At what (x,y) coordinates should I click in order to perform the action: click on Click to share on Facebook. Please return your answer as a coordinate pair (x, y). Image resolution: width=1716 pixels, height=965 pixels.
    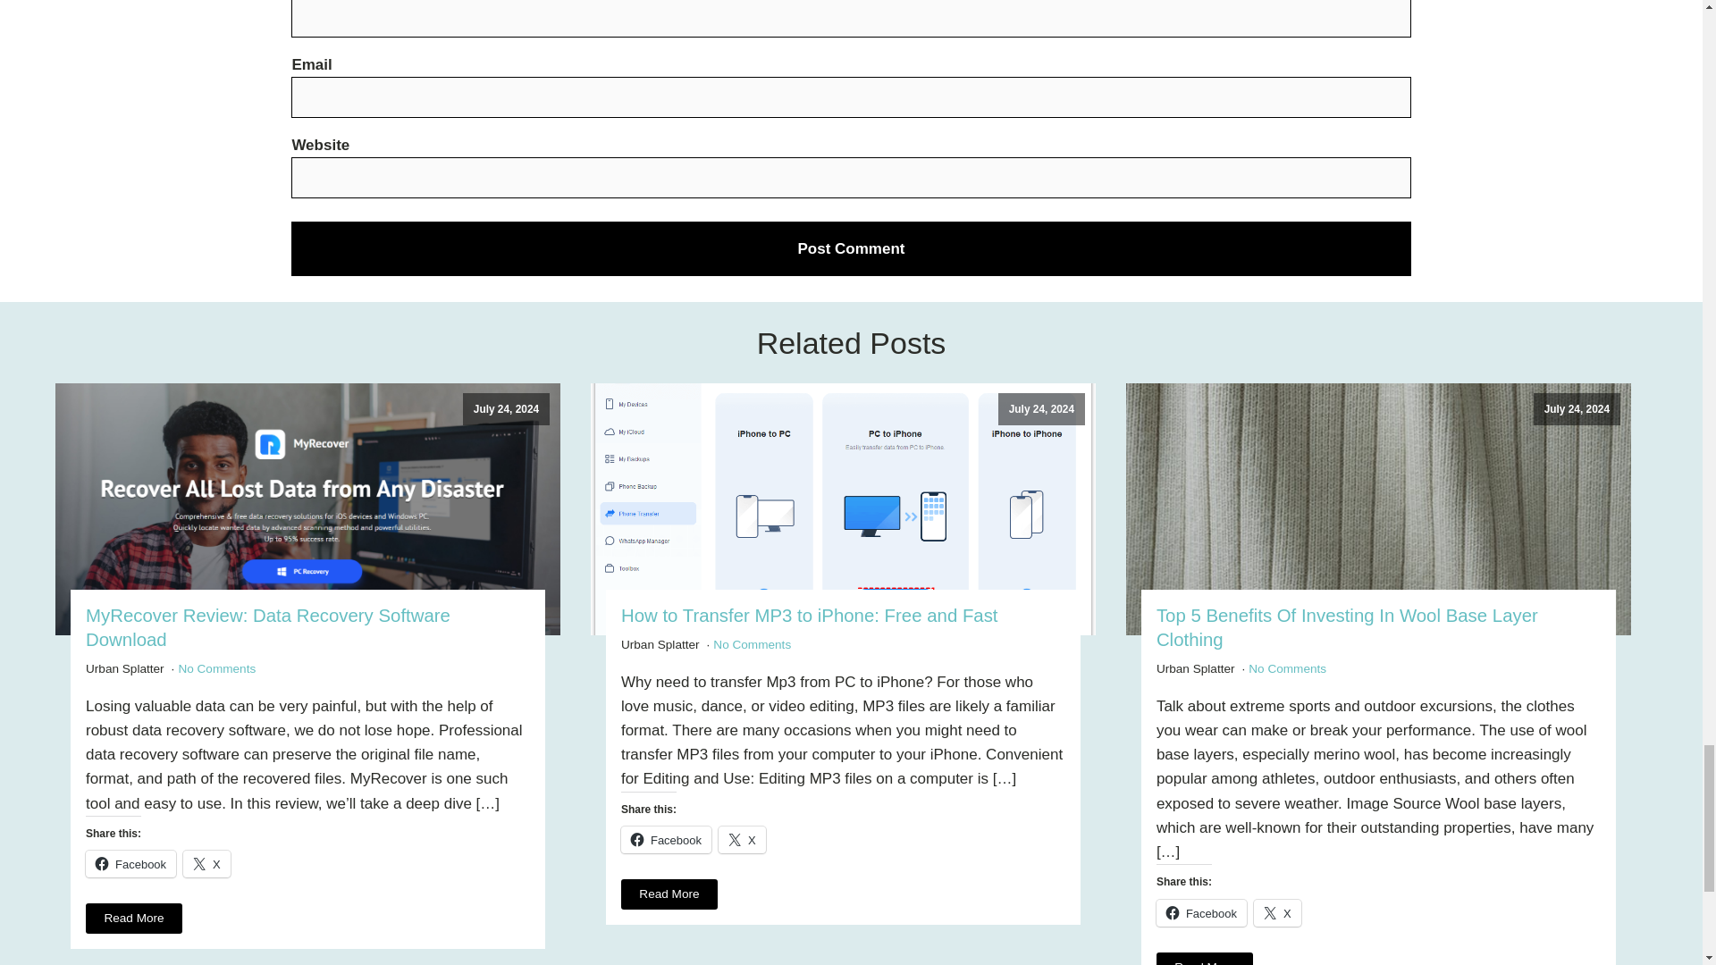
    Looking at the image, I should click on (1201, 912).